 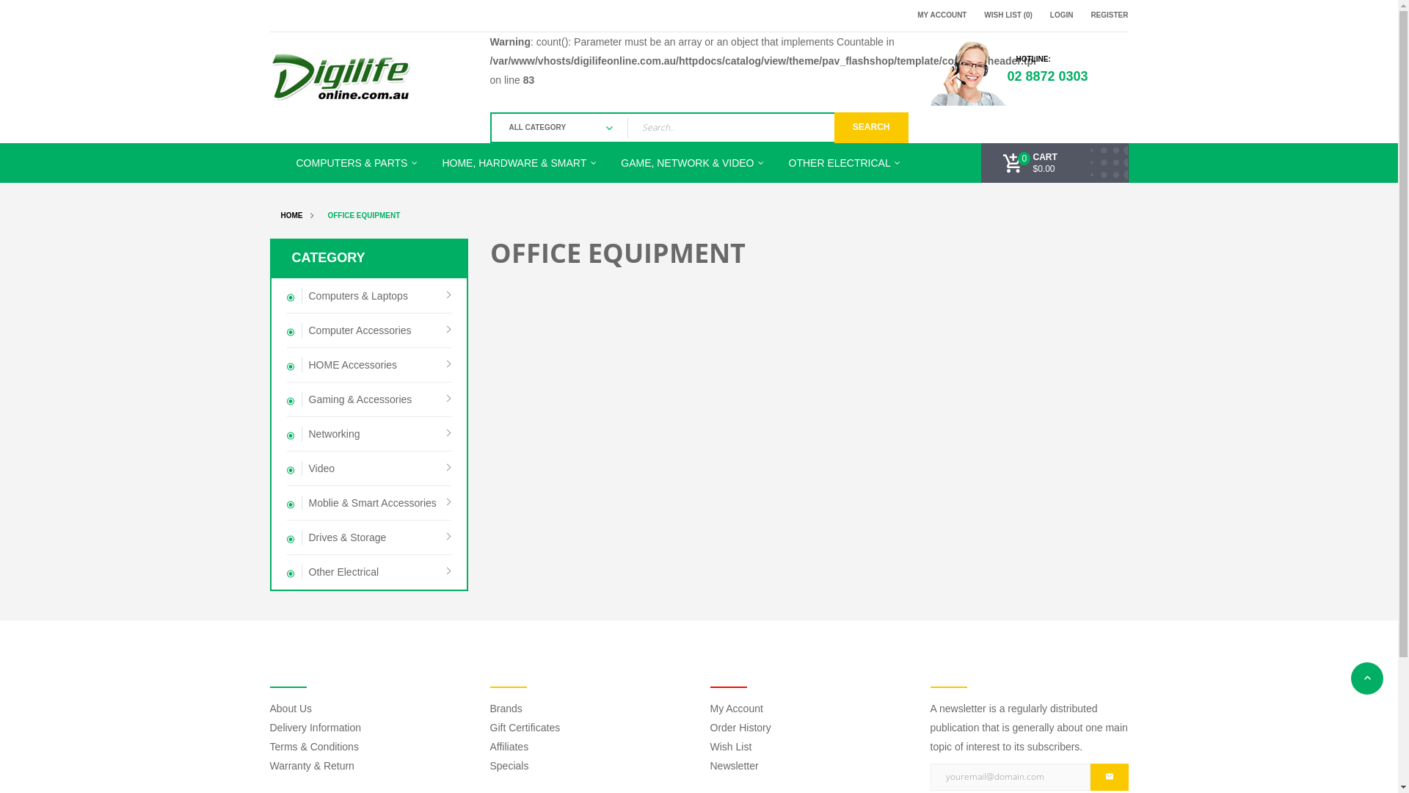 What do you see at coordinates (1030, 163) in the screenshot?
I see `CART
0
$0.00` at bounding box center [1030, 163].